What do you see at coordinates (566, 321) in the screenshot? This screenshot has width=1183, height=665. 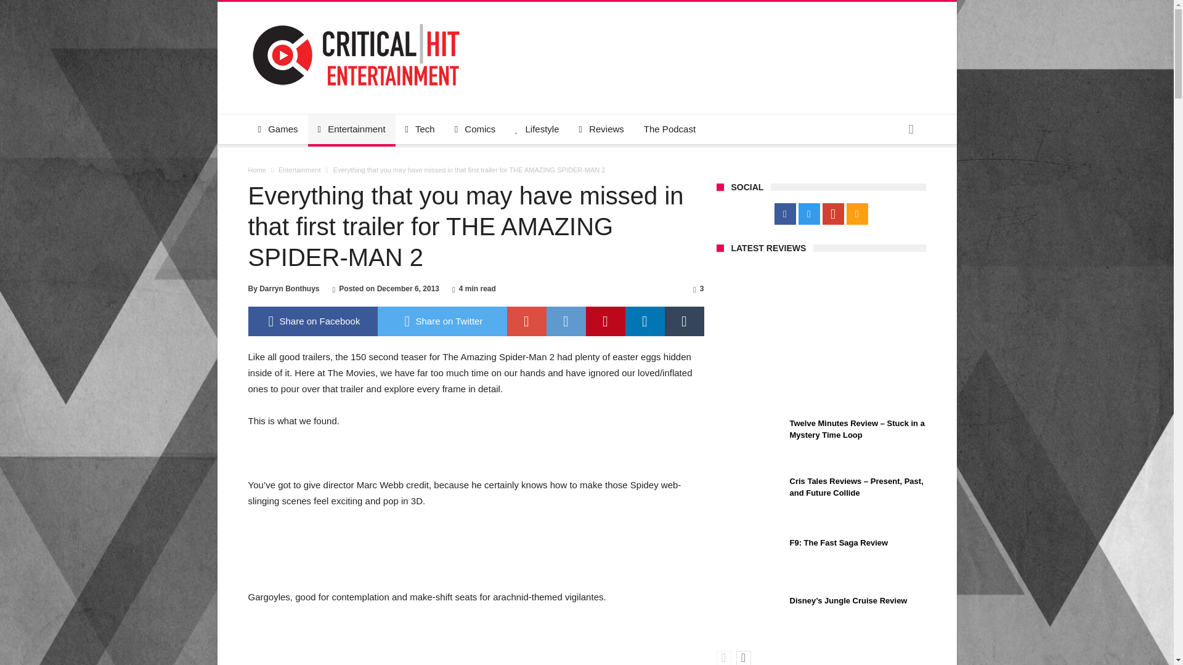 I see `Share on Reddit` at bounding box center [566, 321].